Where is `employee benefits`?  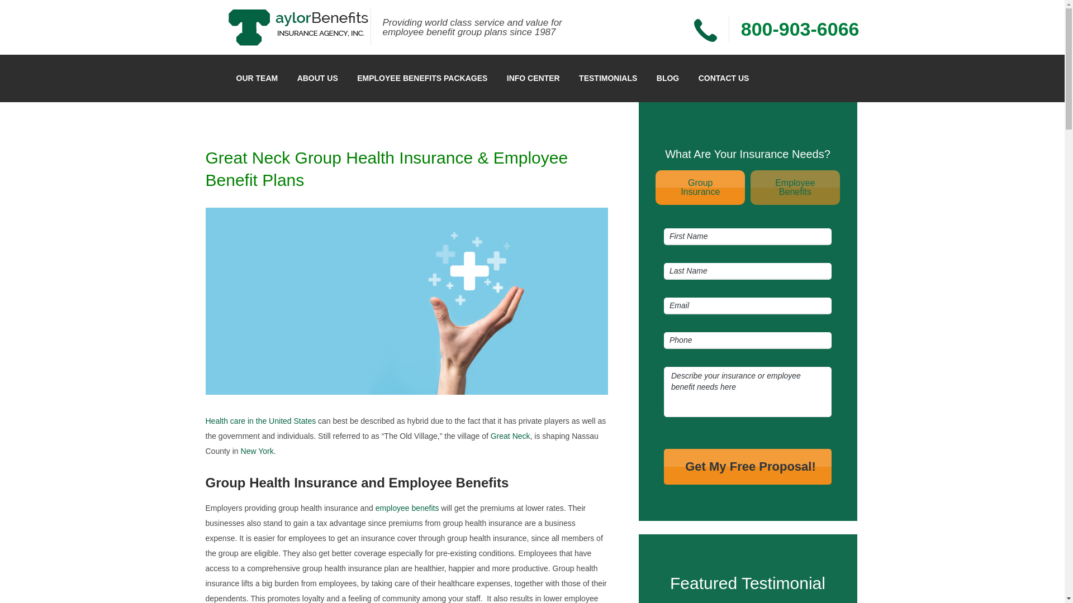
employee benefits is located at coordinates (317, 78).